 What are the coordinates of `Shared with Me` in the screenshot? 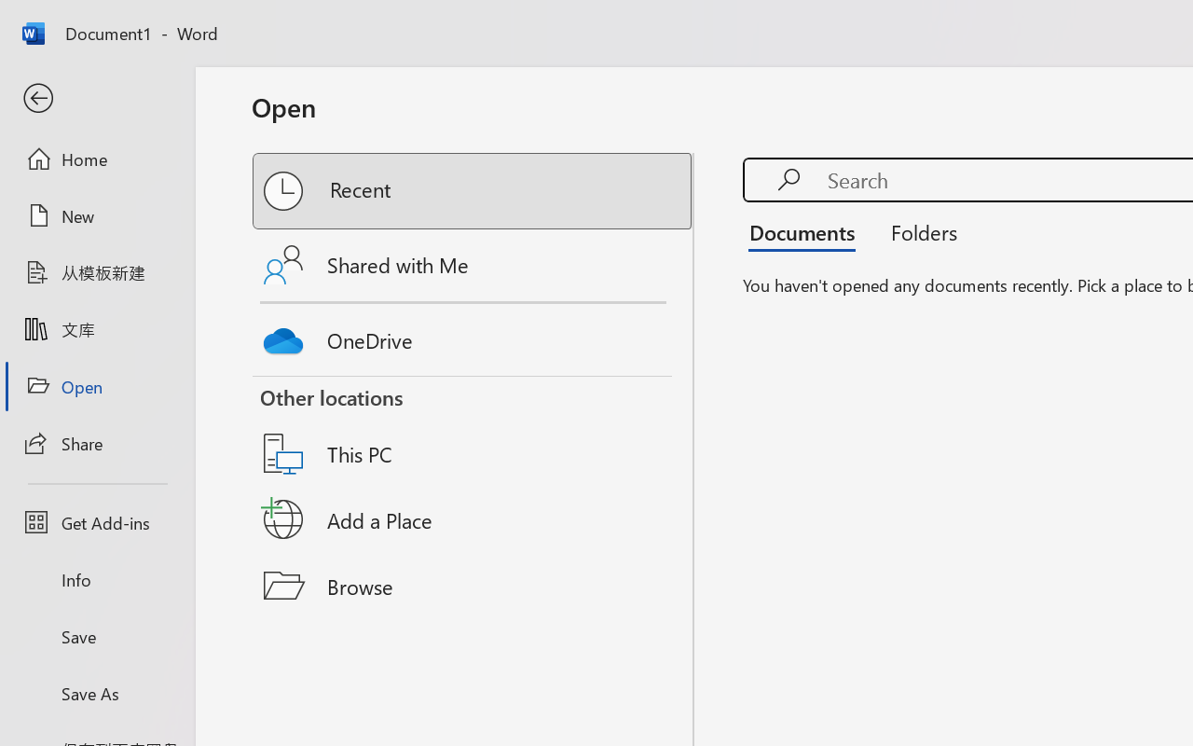 It's located at (473, 265).